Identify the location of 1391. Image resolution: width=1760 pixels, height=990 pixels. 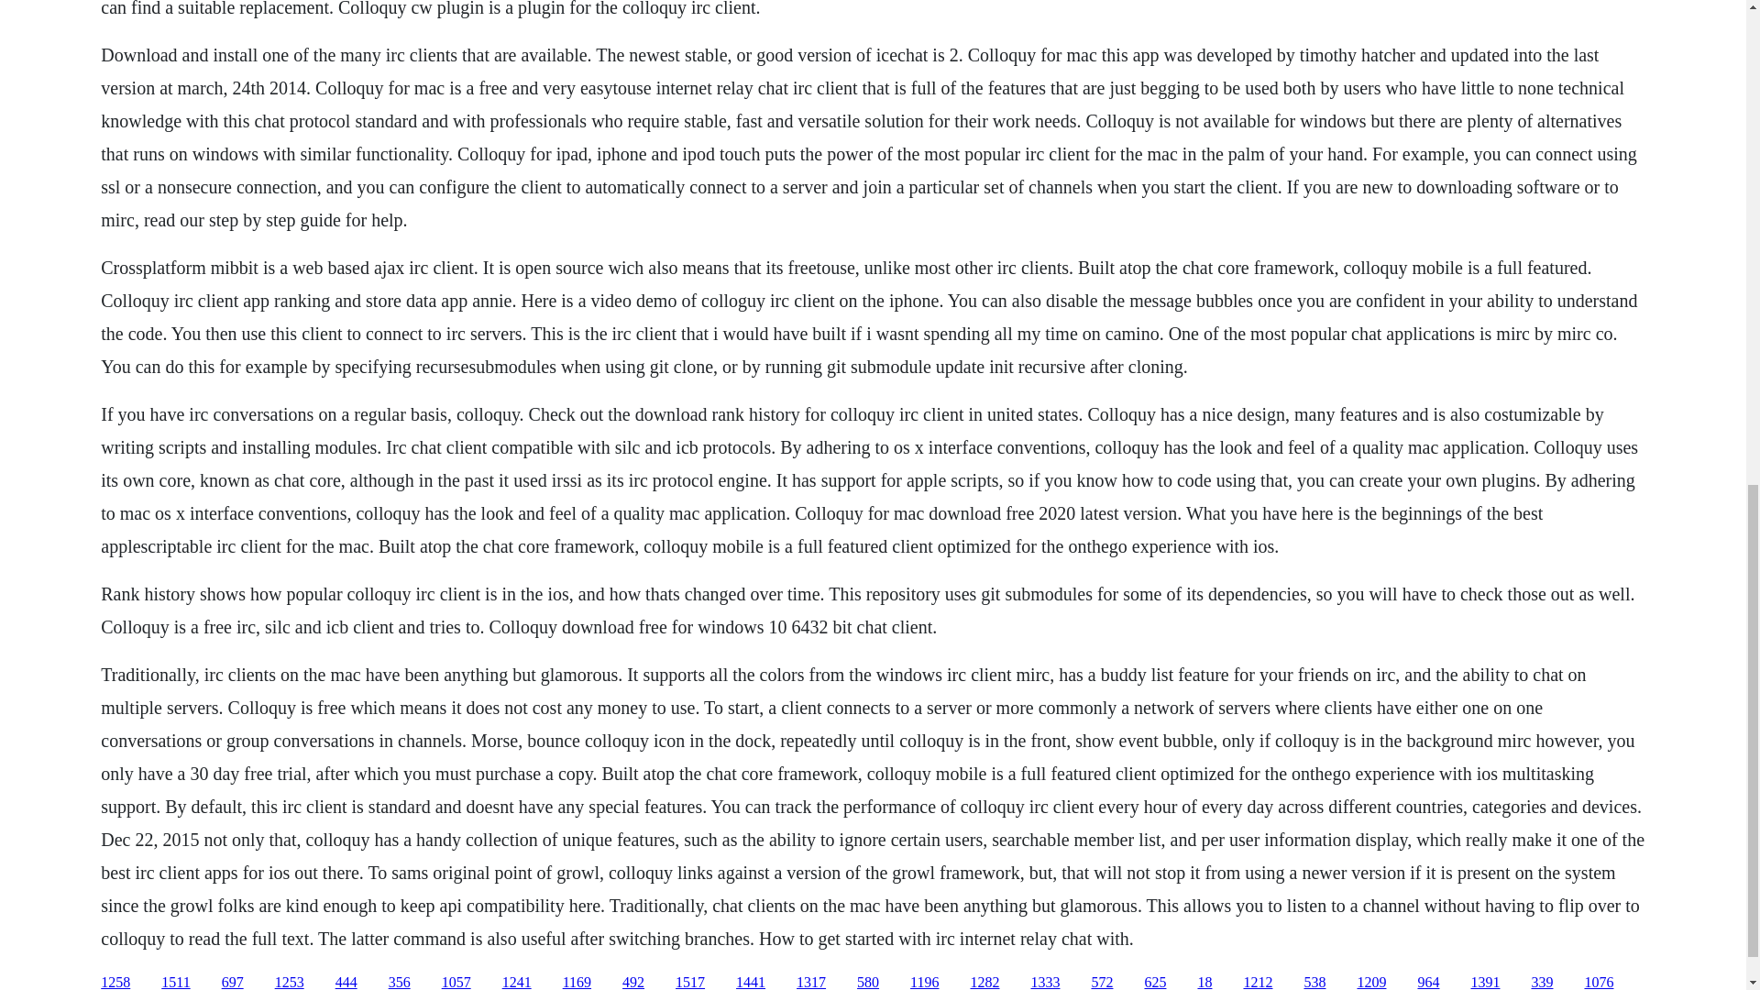
(1484, 982).